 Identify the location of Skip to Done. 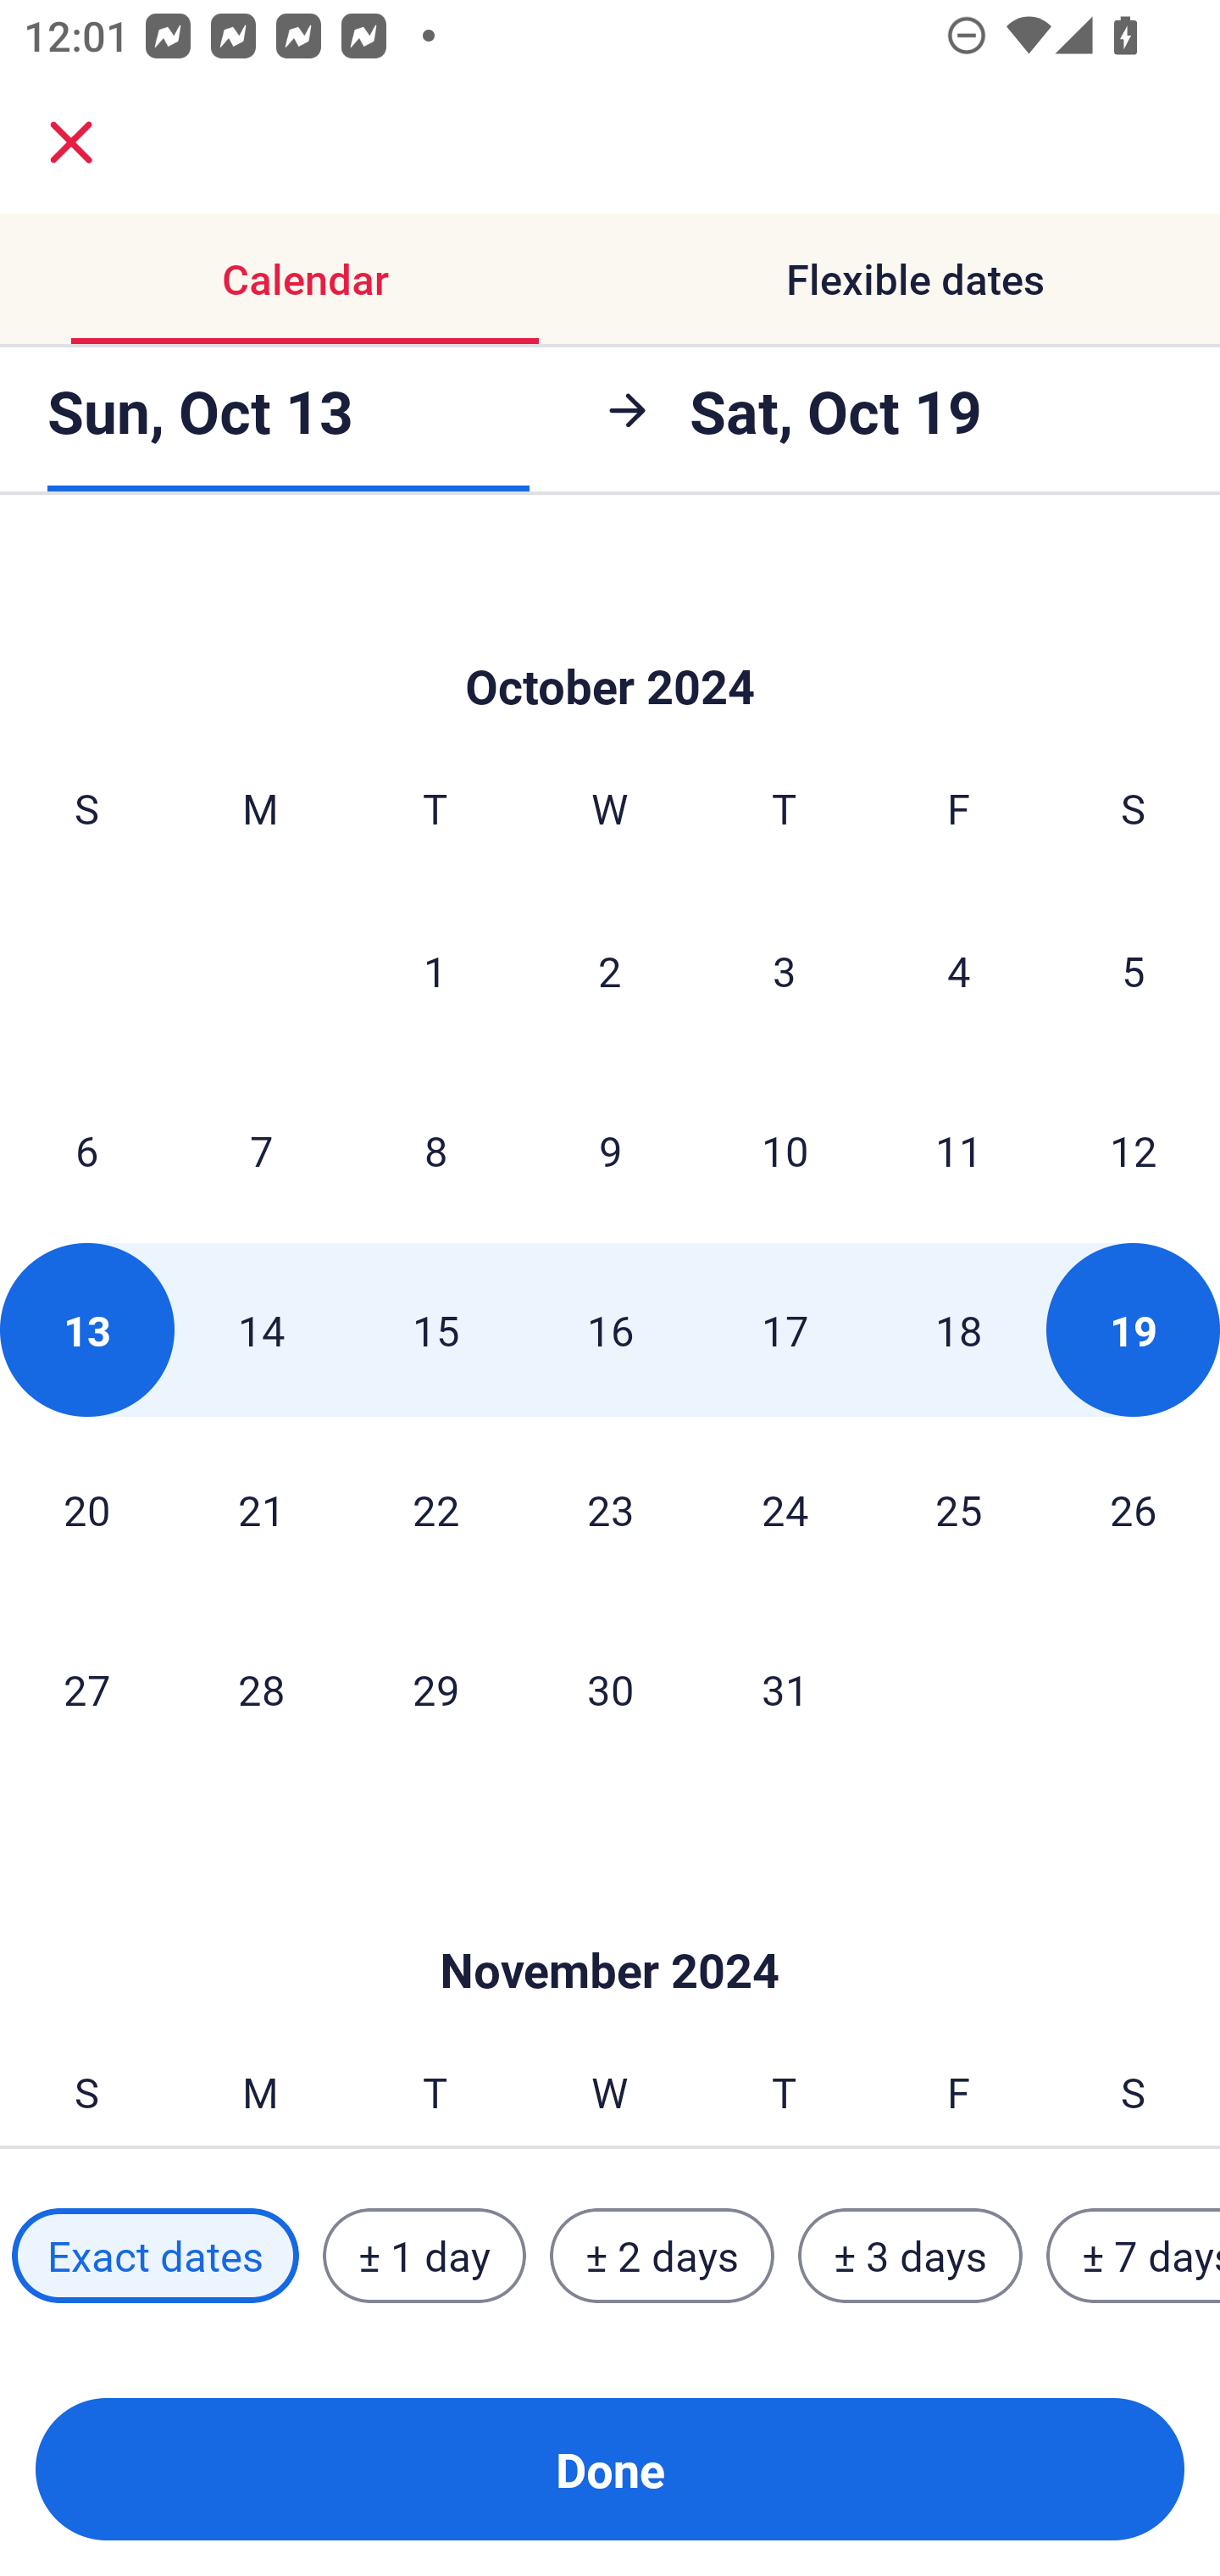
(610, 636).